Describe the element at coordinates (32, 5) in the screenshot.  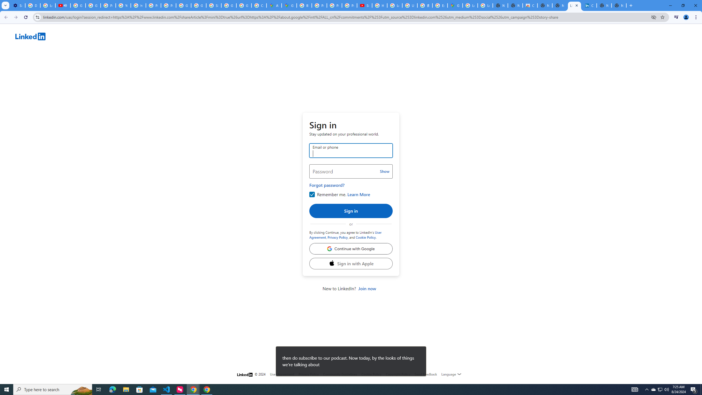
I see `Delete photos & videos - Computer - Google Photos Help` at that location.